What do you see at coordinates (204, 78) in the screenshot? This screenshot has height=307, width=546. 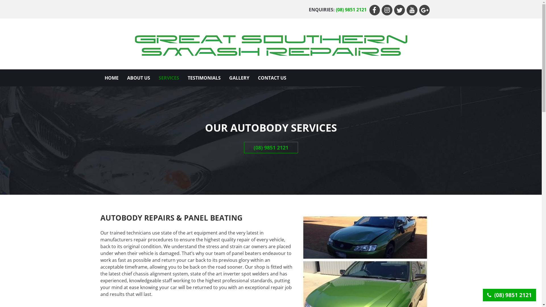 I see `TESTIMONIALS` at bounding box center [204, 78].